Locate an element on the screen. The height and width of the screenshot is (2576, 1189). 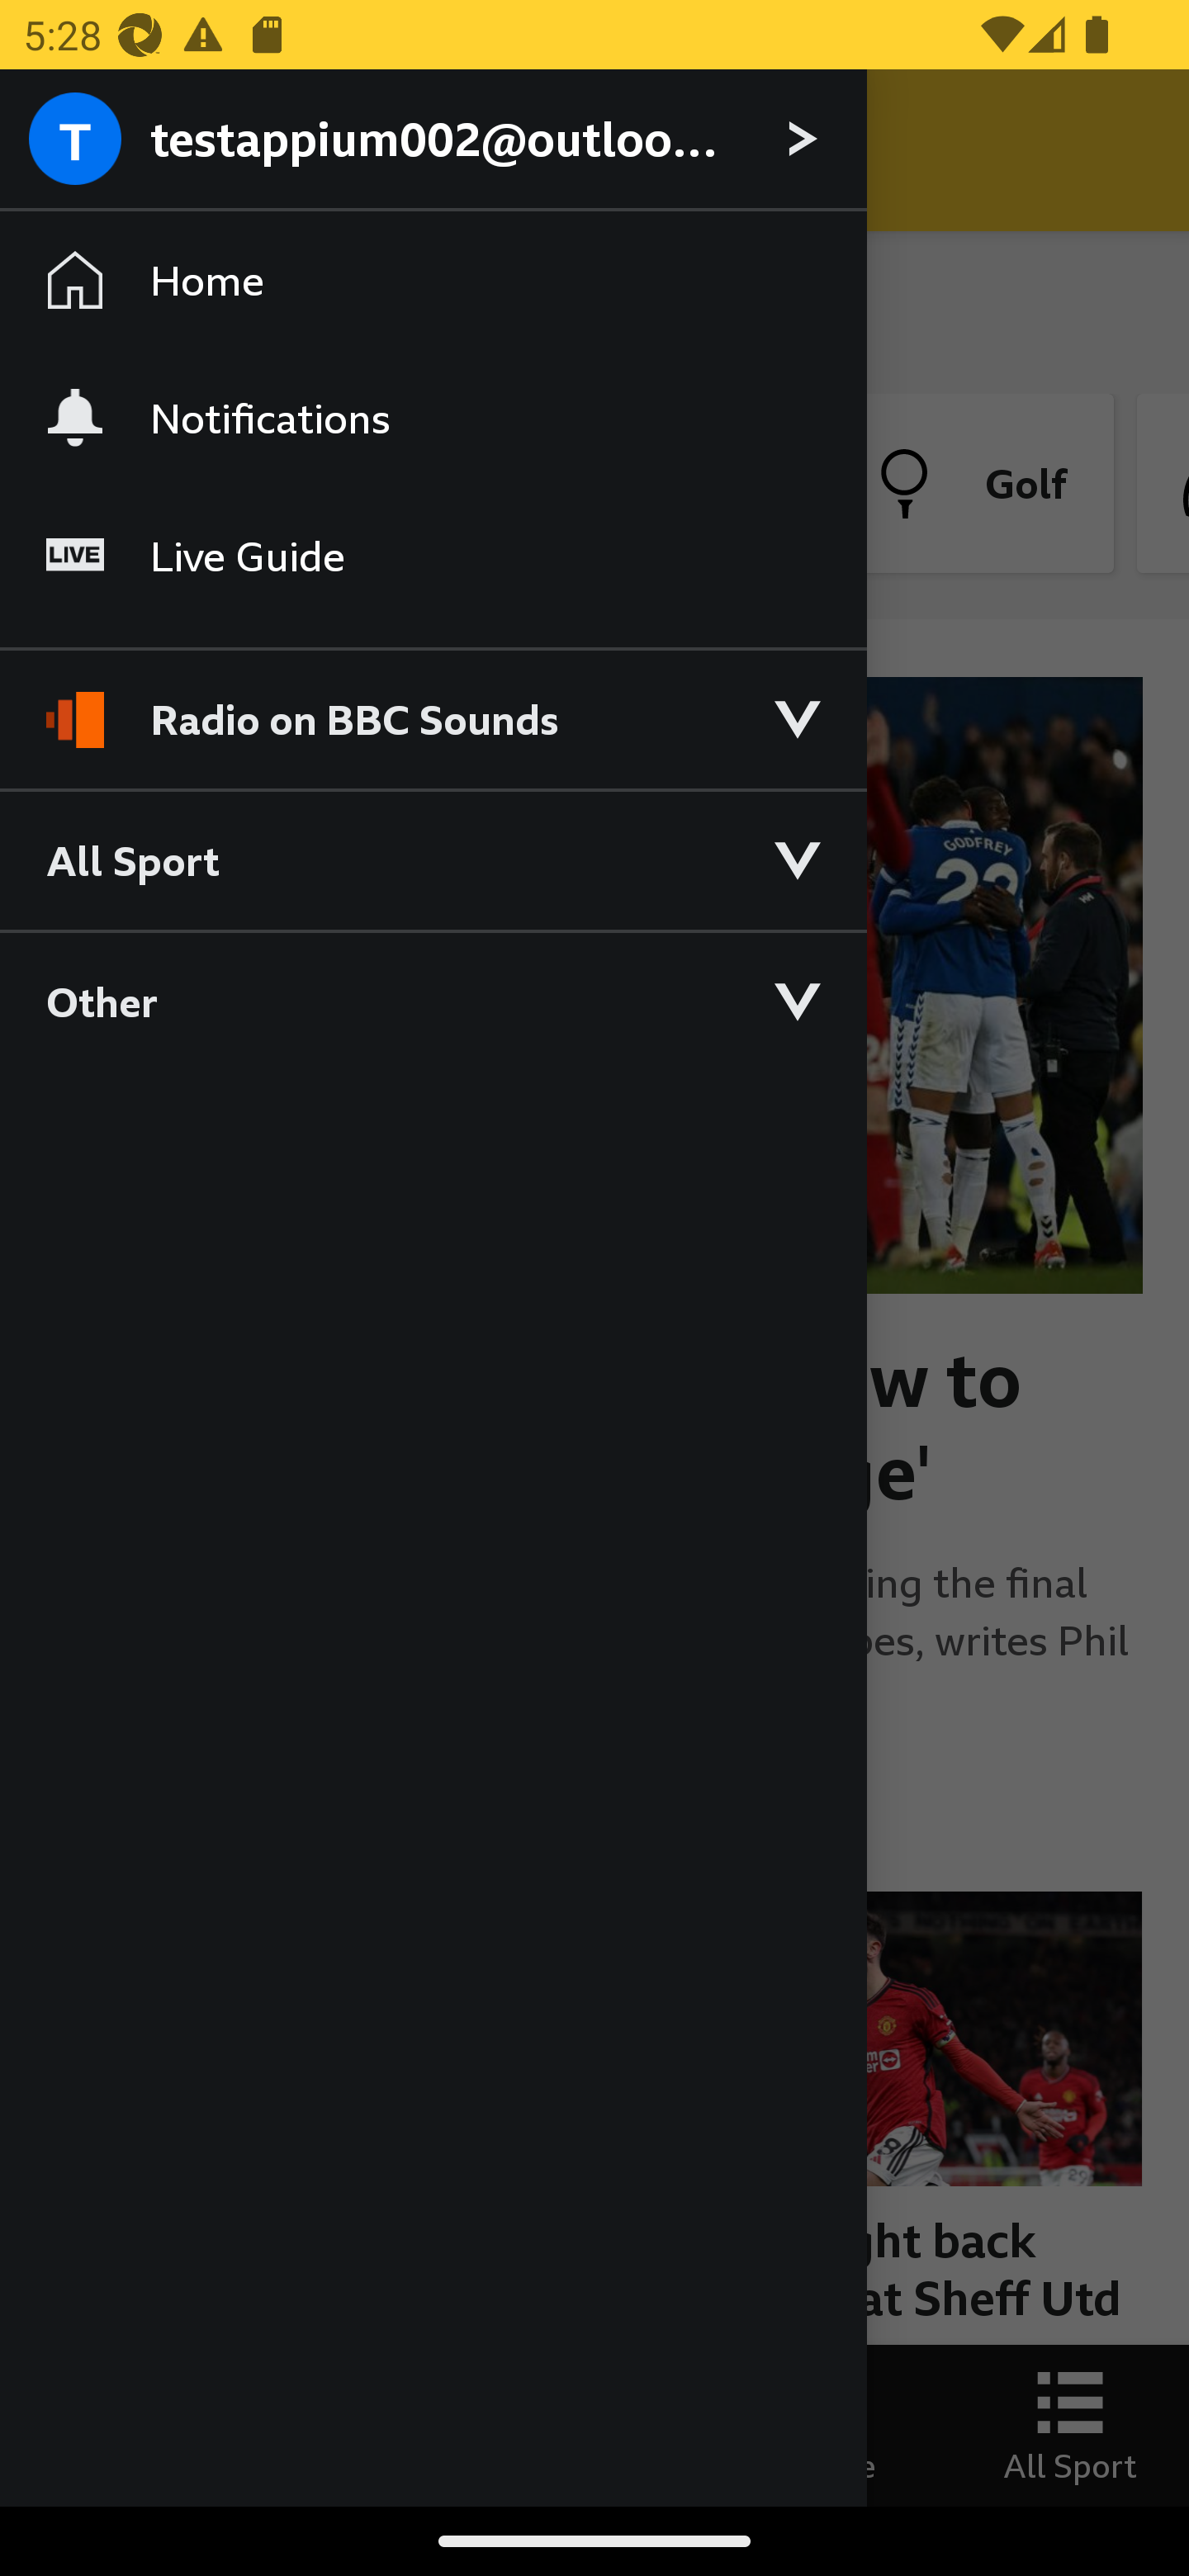
Radio on BBC Sounds is located at coordinates (433, 705).